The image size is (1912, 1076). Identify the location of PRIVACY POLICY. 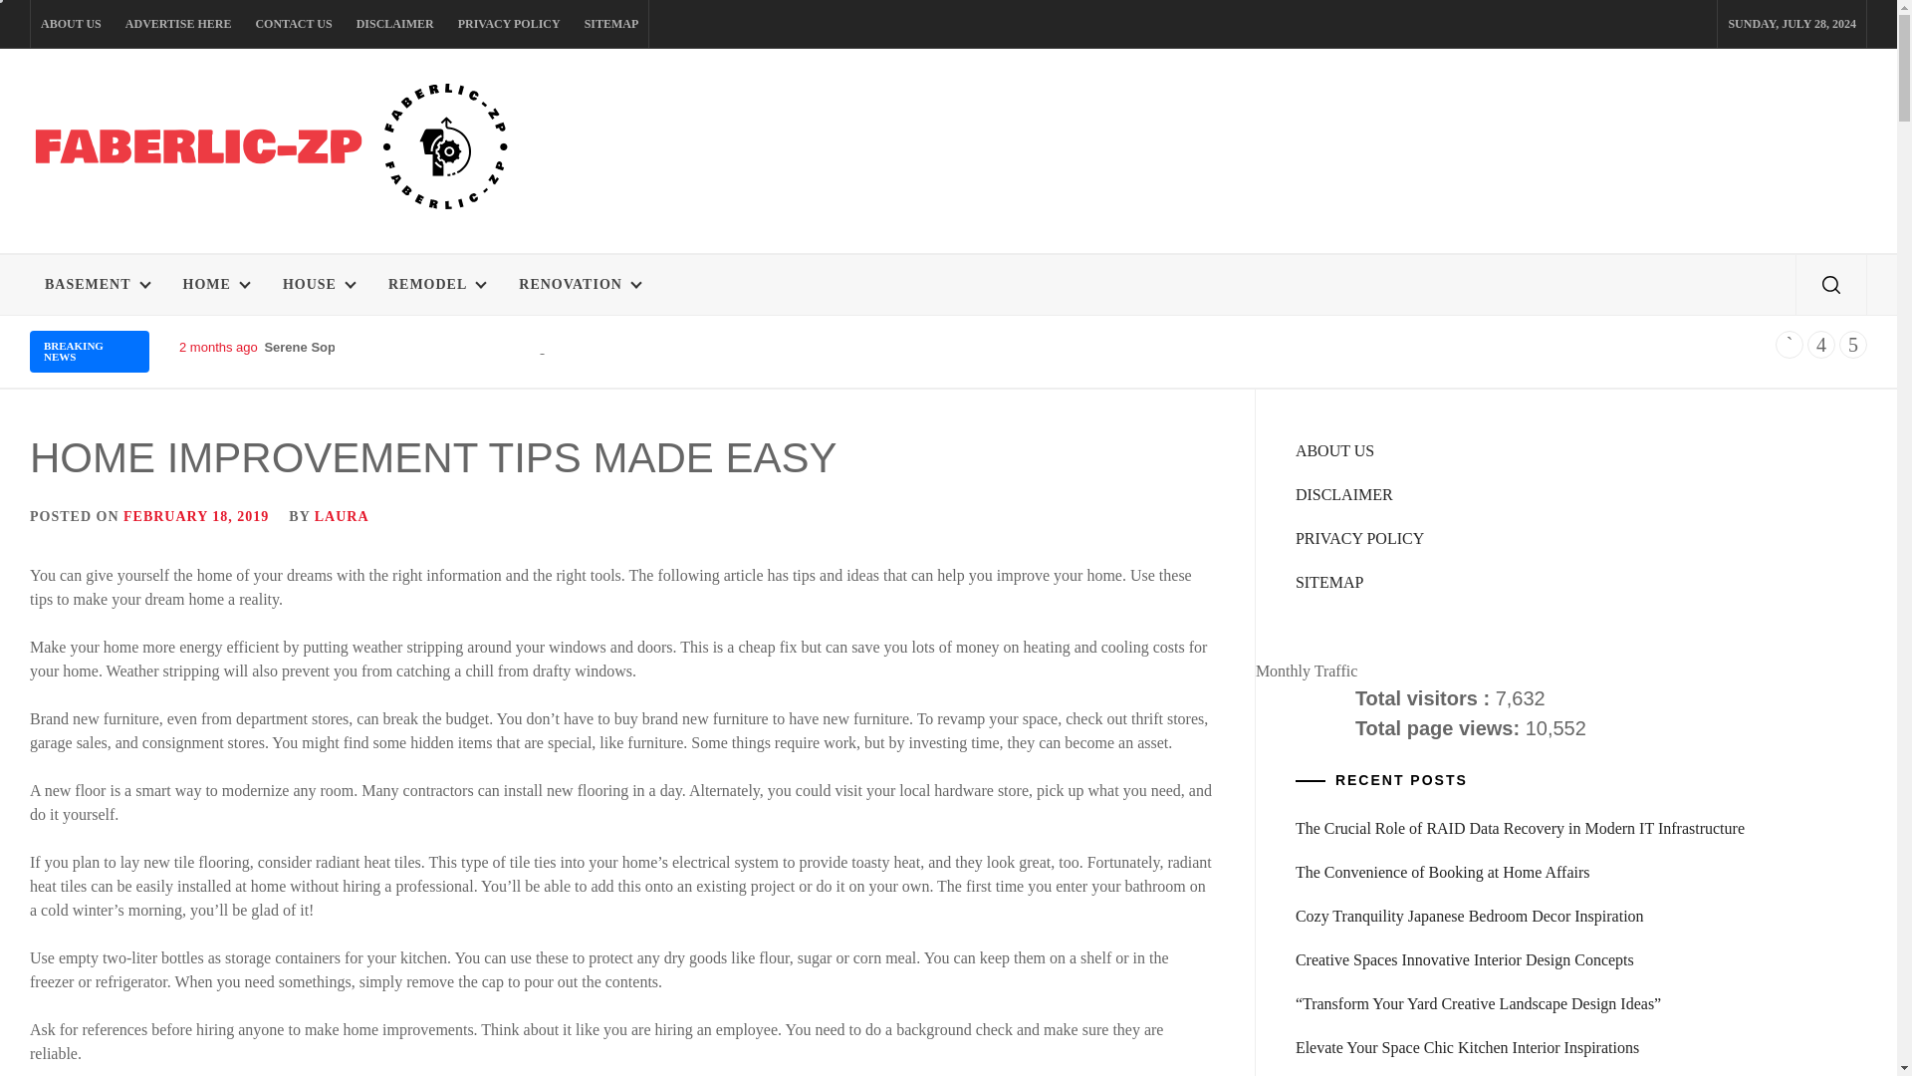
(508, 24).